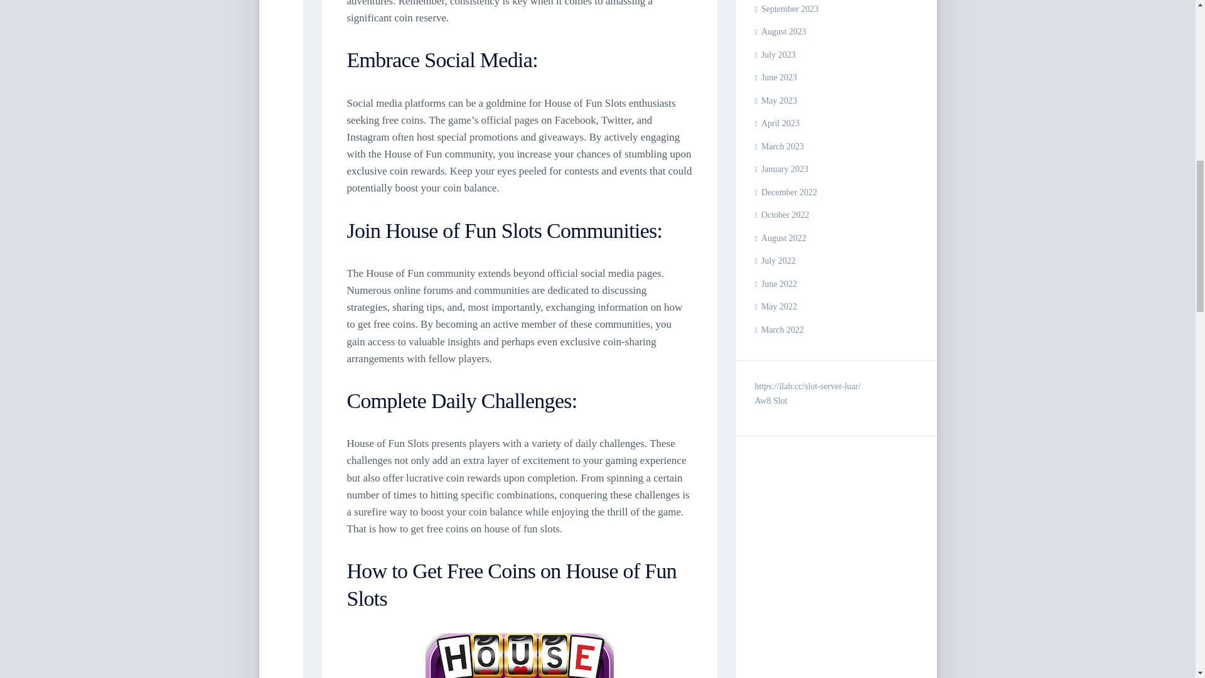 Image resolution: width=1205 pixels, height=678 pixels. I want to click on June 2022, so click(775, 284).